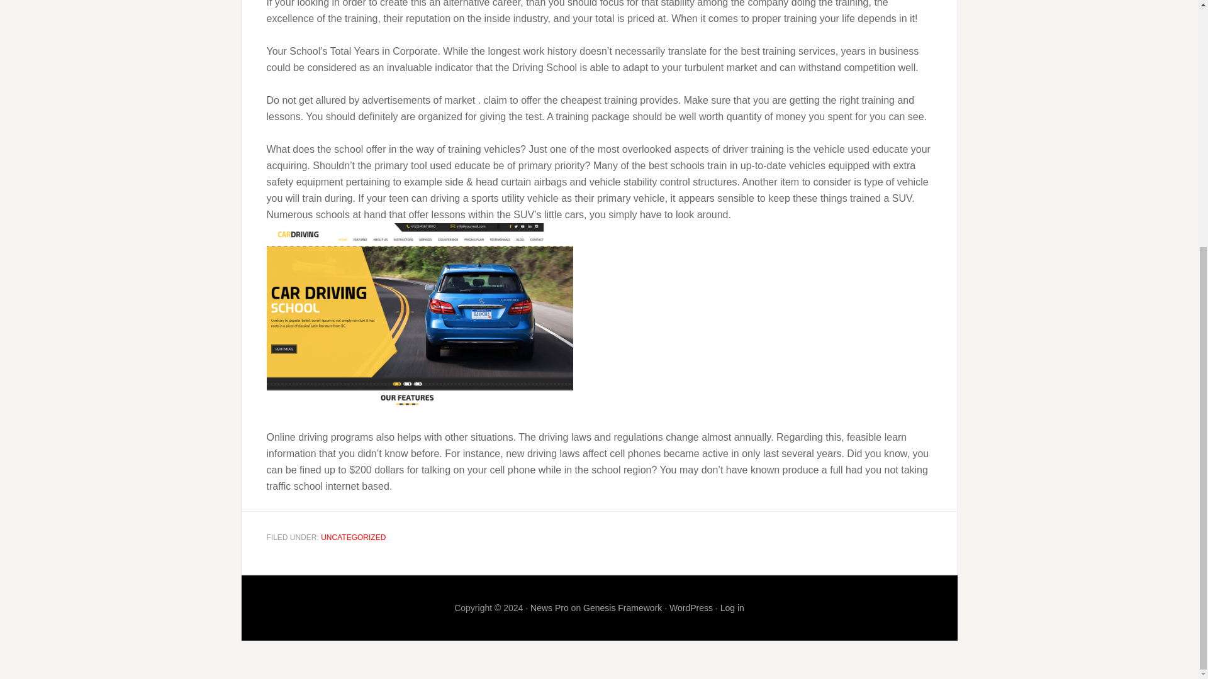 Image resolution: width=1208 pixels, height=679 pixels. I want to click on News Pro, so click(549, 608).